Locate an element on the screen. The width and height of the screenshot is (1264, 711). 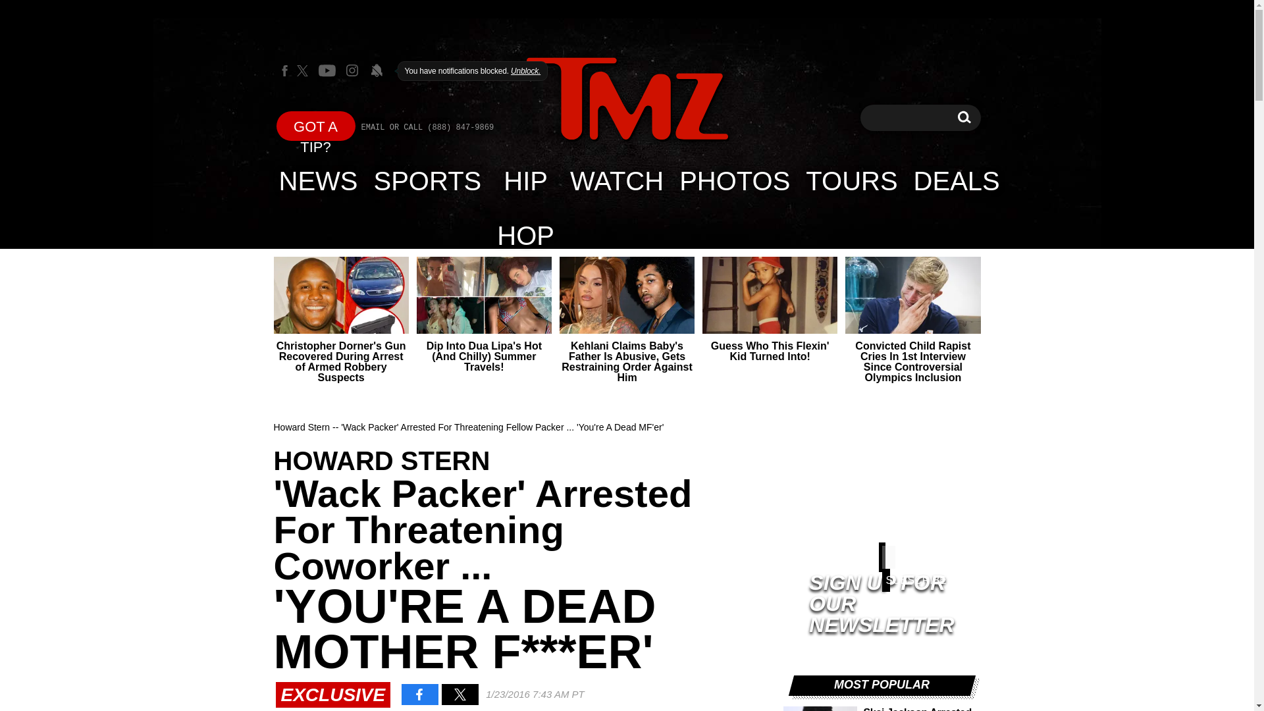
TOURS is located at coordinates (734, 180).